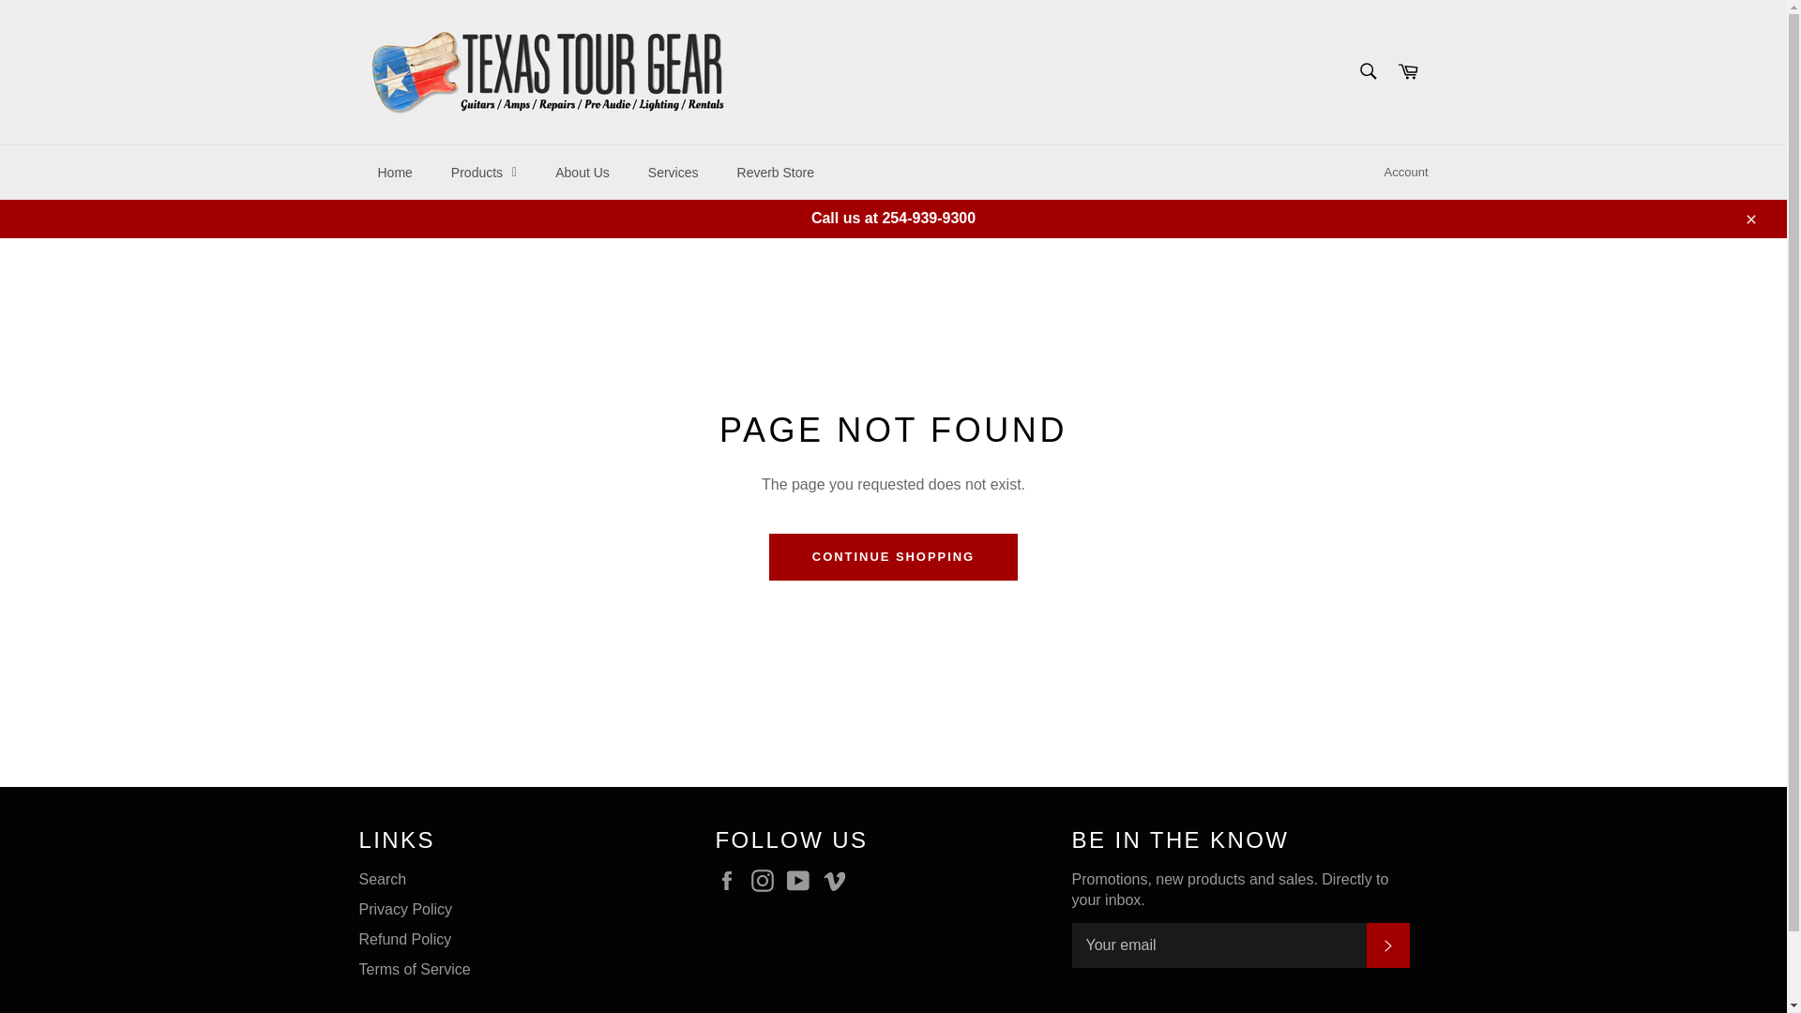  What do you see at coordinates (767, 880) in the screenshot?
I see `Texas Tour Gear on Instagram` at bounding box center [767, 880].